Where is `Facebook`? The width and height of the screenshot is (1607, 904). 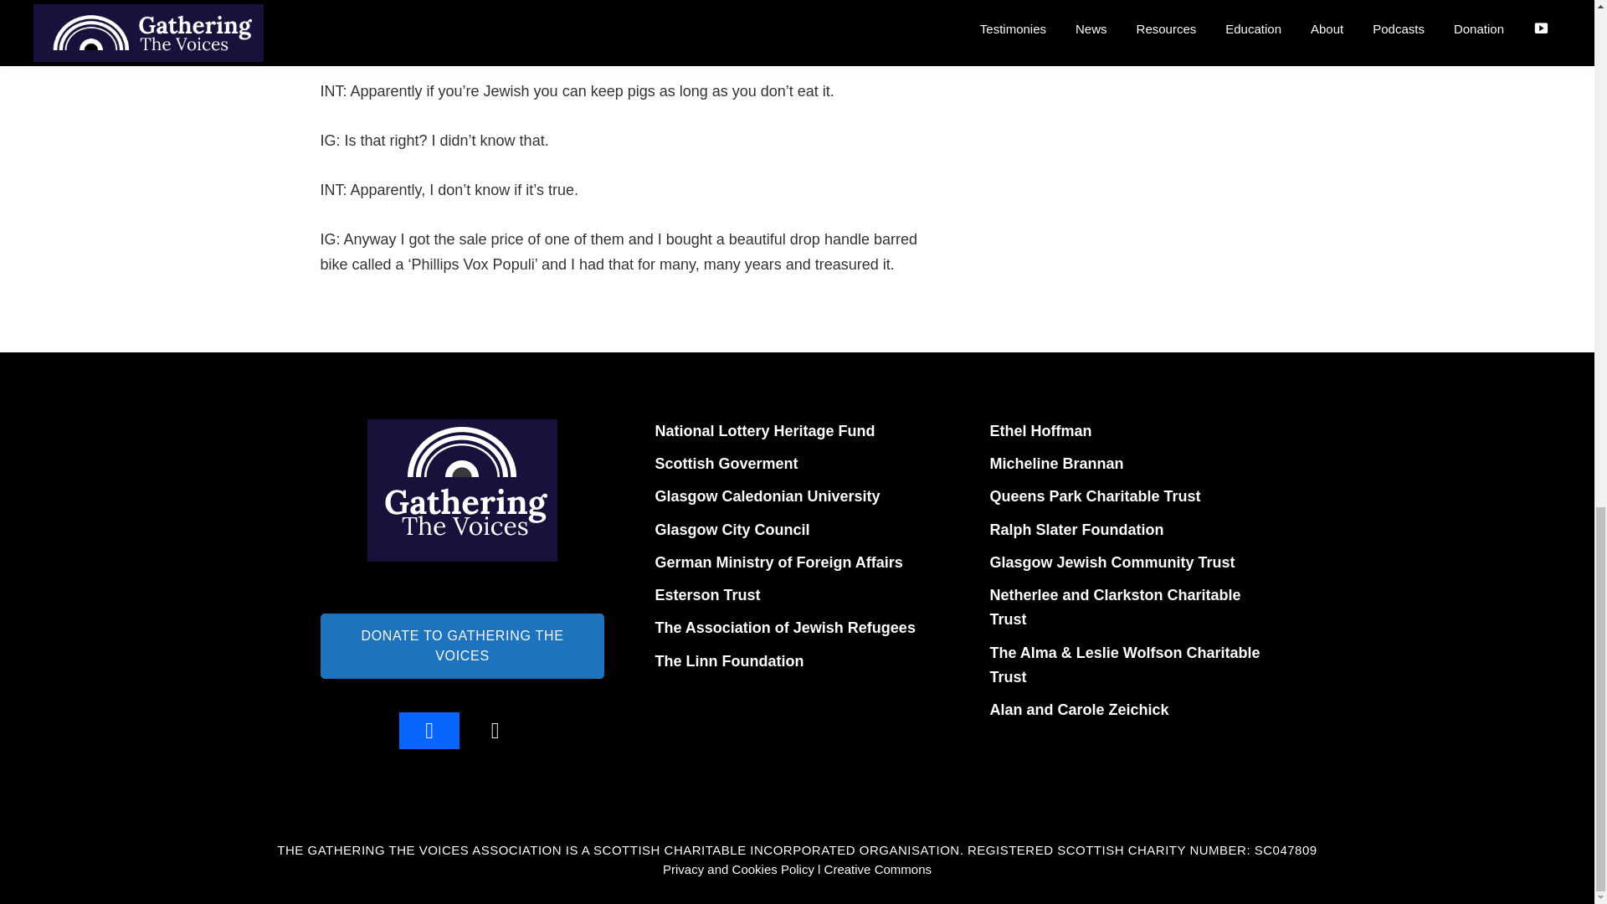 Facebook is located at coordinates (429, 731).